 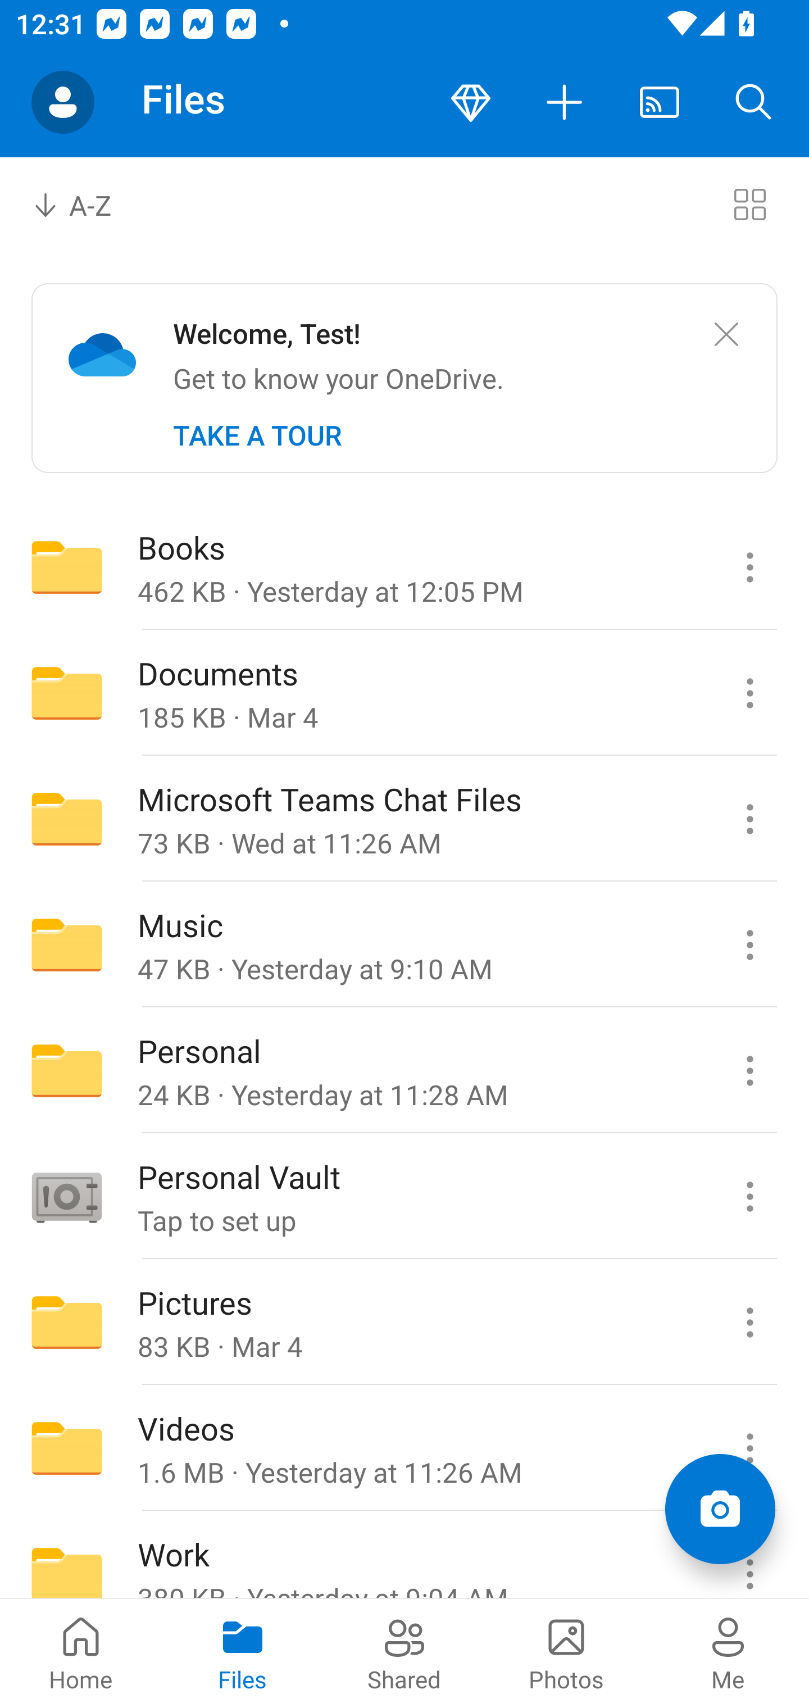 What do you see at coordinates (726, 335) in the screenshot?
I see `Close` at bounding box center [726, 335].